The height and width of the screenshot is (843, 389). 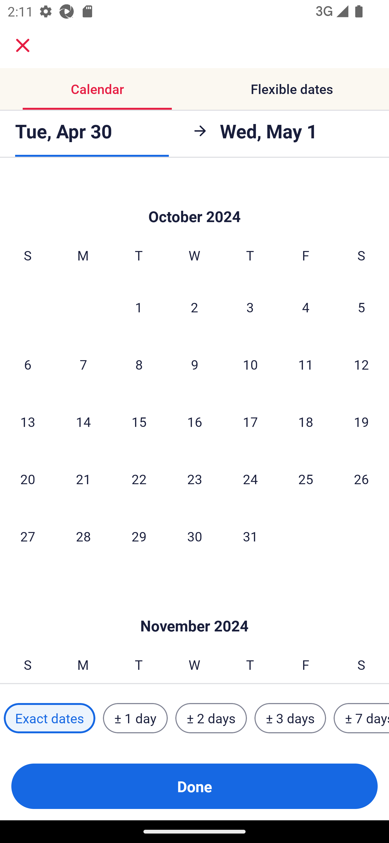 What do you see at coordinates (250, 364) in the screenshot?
I see `10 Thursday, October 10, 2024` at bounding box center [250, 364].